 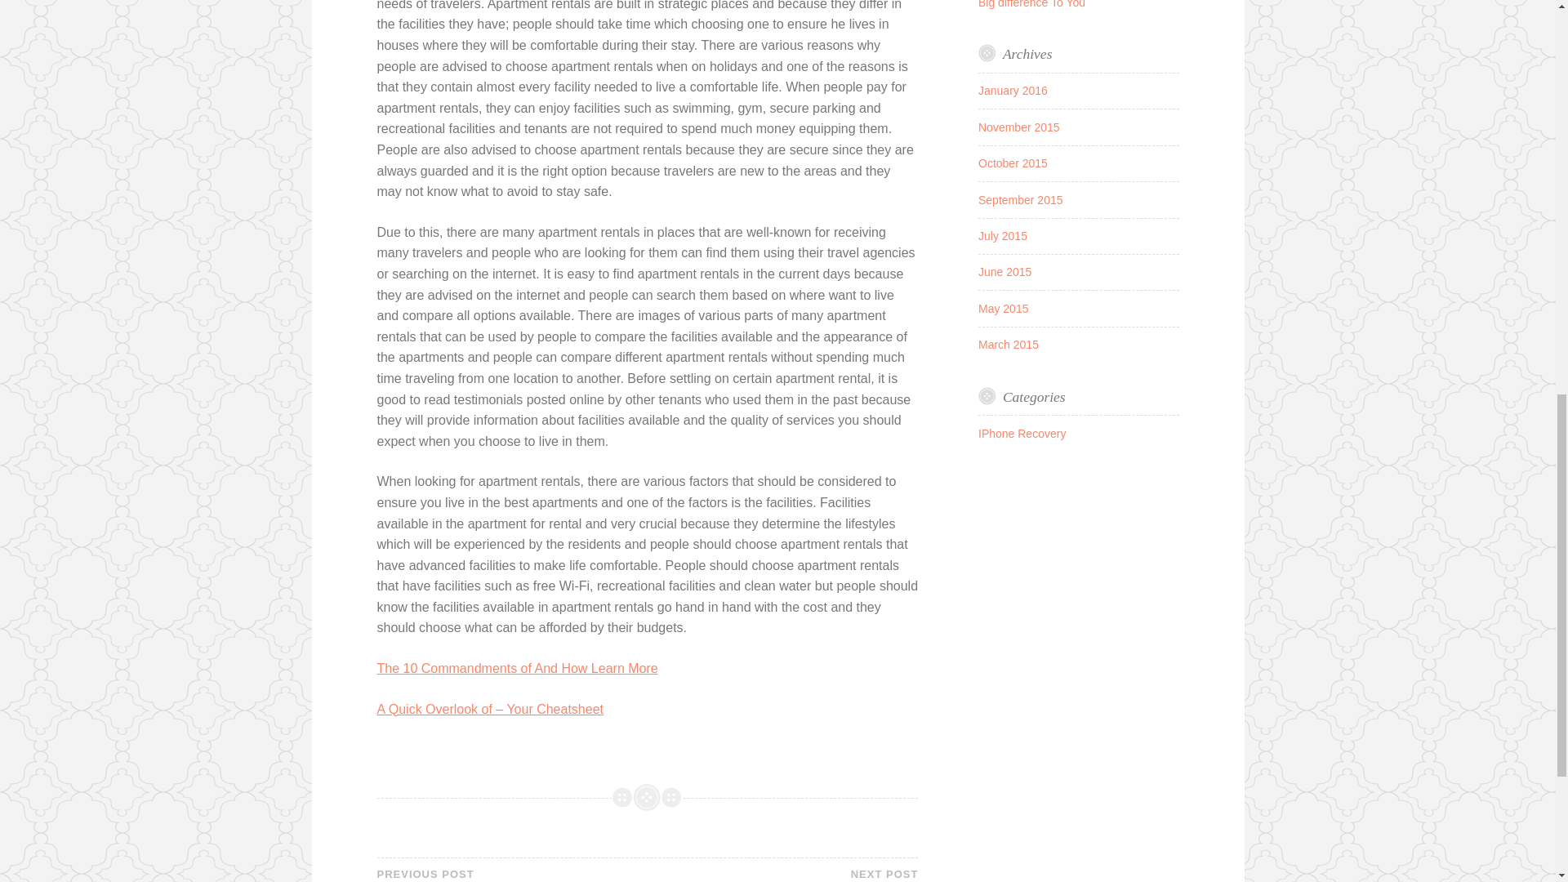 What do you see at coordinates (1013, 163) in the screenshot?
I see `The 10 Commandments of And How Learn More` at bounding box center [1013, 163].